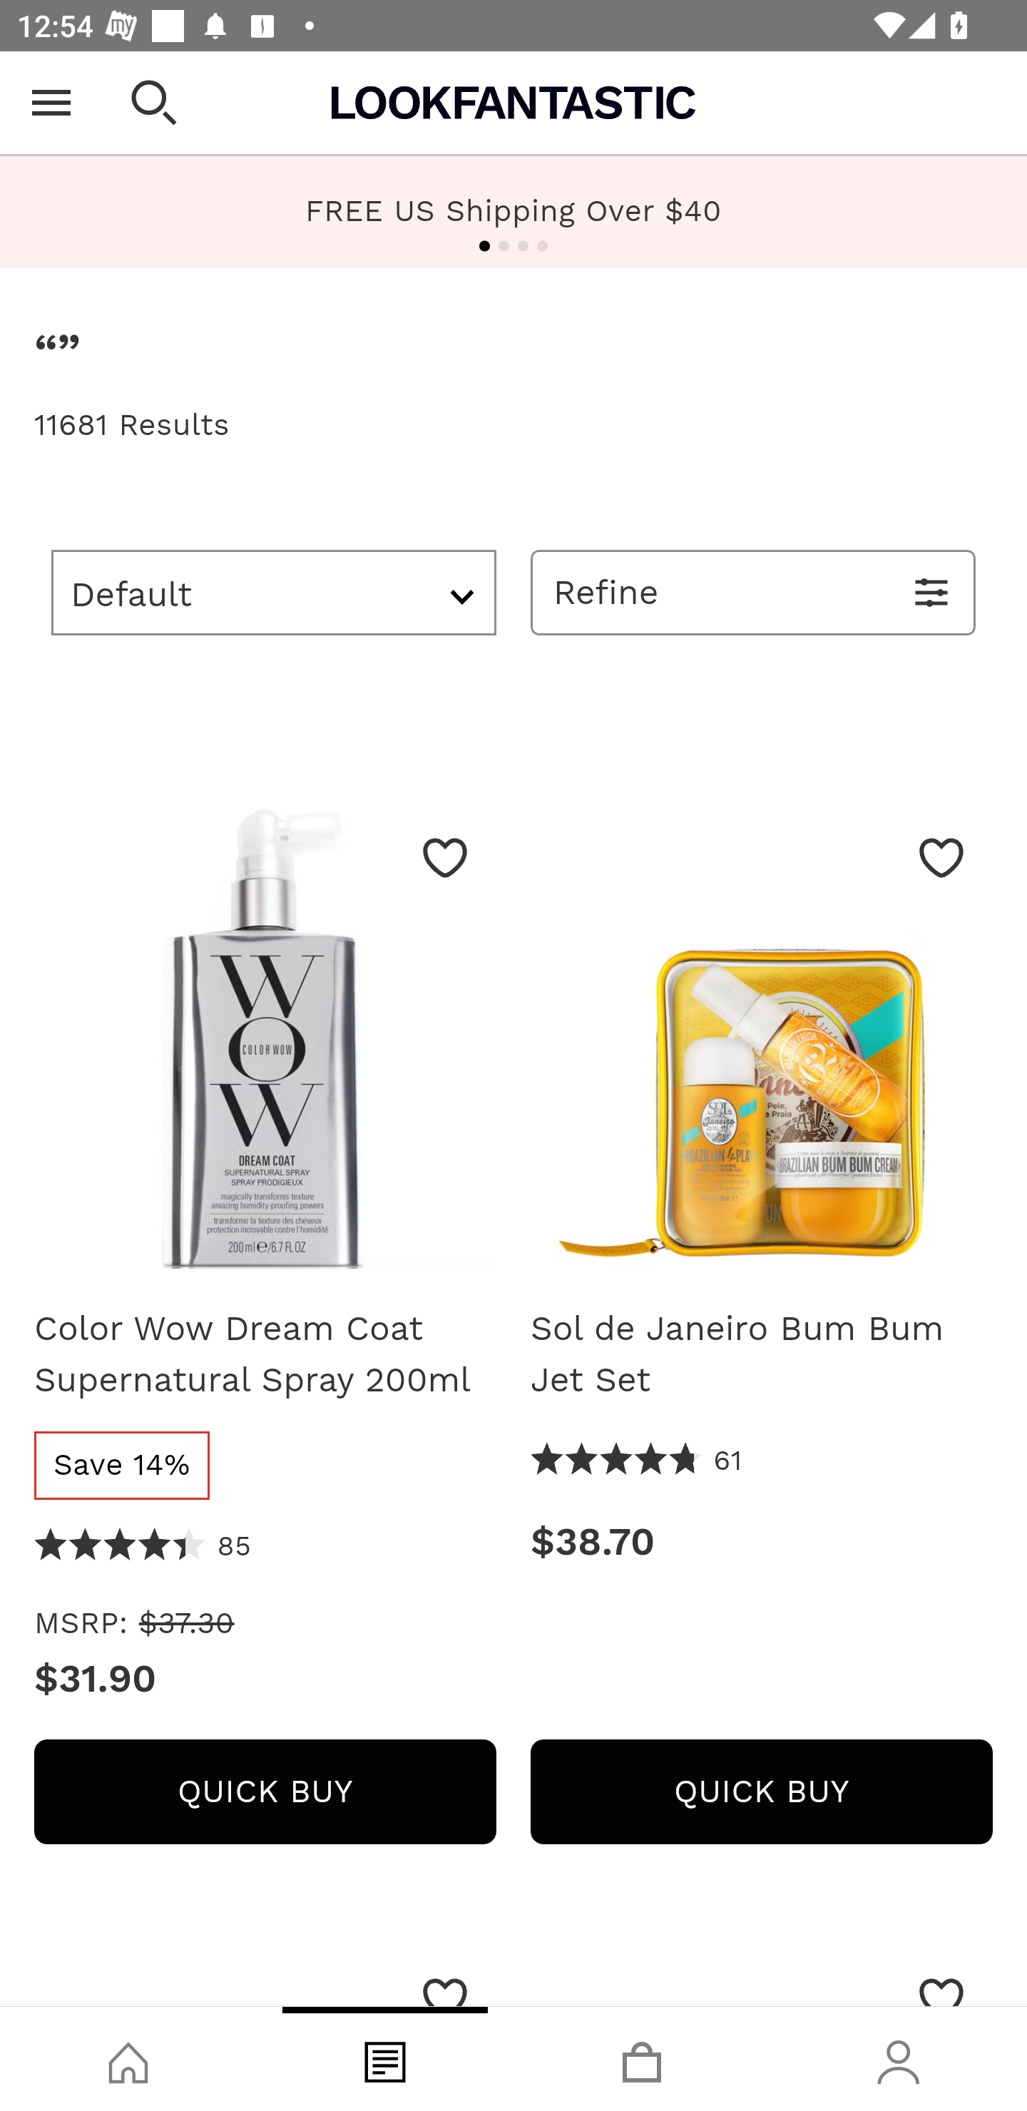 The image size is (1027, 2111). I want to click on QUICK BUY SOL DE JANEIRO BUM BUM JET SET, so click(762, 1791).